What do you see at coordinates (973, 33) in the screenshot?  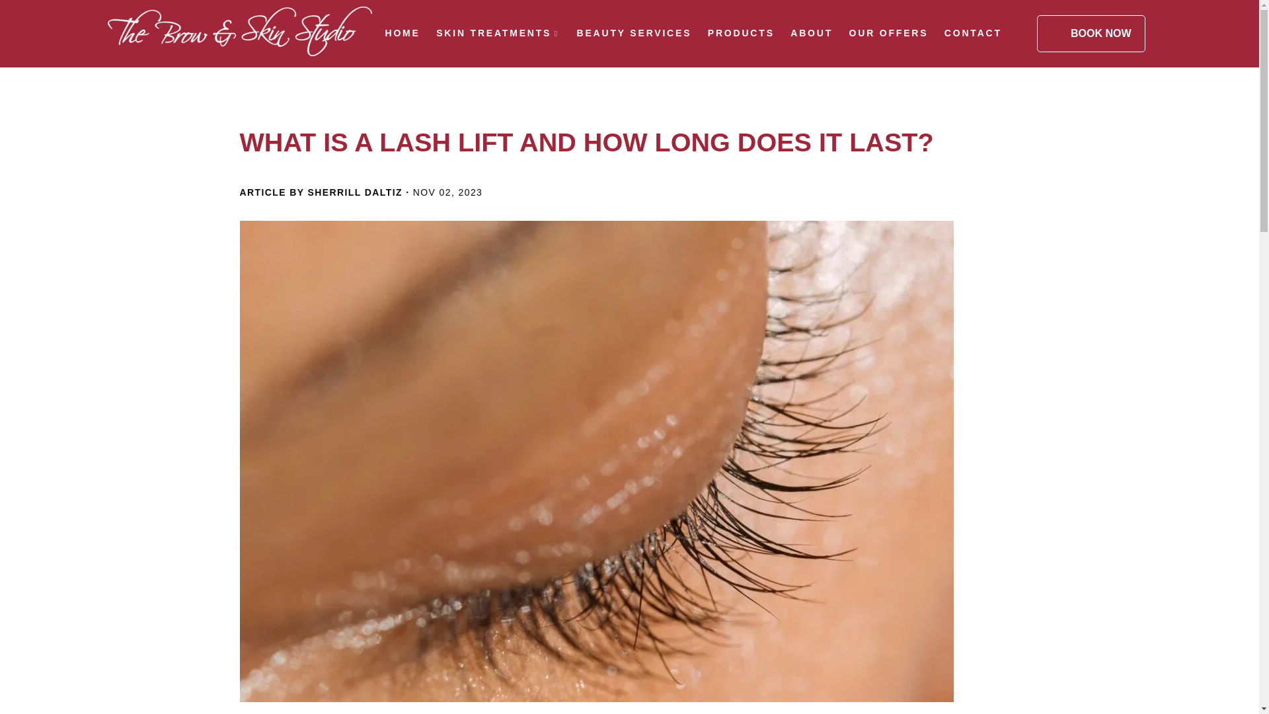 I see `CONTACT` at bounding box center [973, 33].